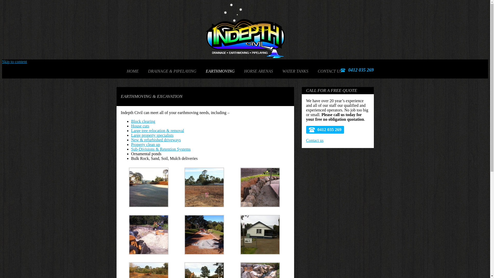 This screenshot has height=278, width=494. What do you see at coordinates (330, 71) in the screenshot?
I see `CONTACT US` at bounding box center [330, 71].